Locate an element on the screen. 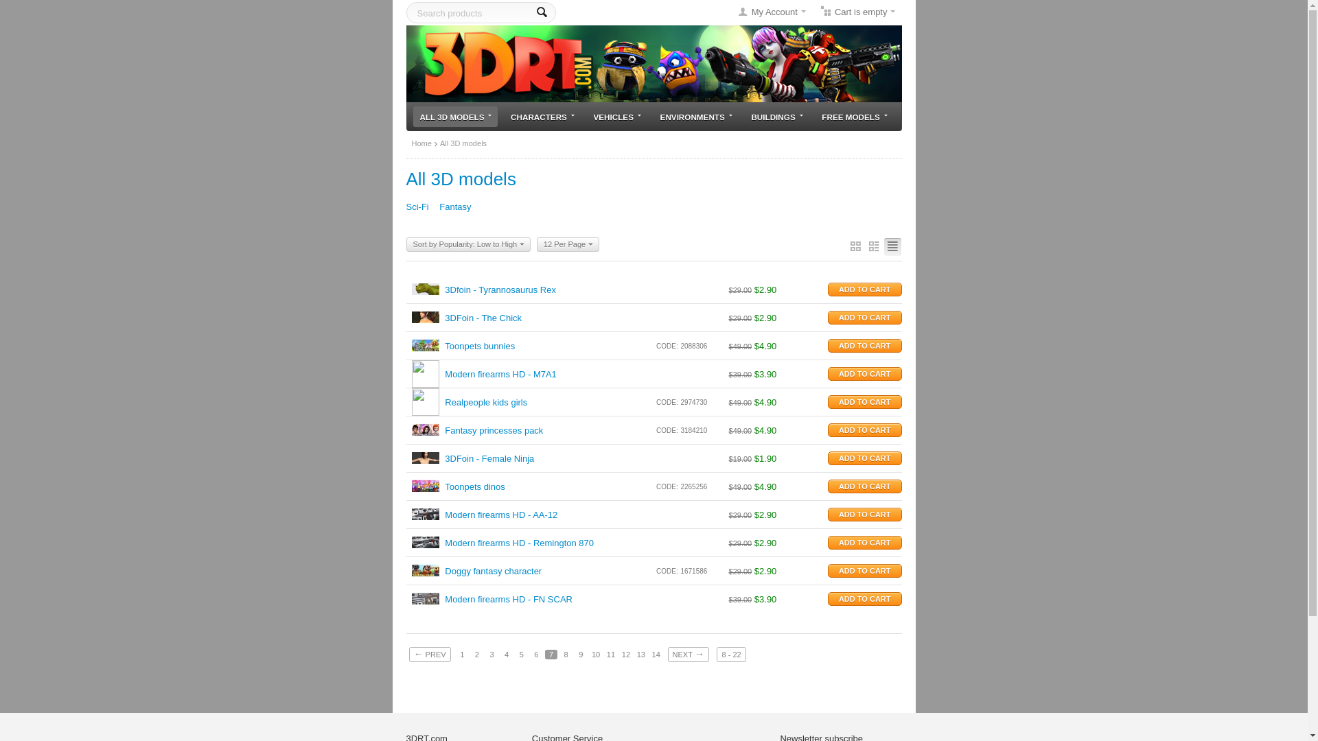  Cart is empty is located at coordinates (857, 12).